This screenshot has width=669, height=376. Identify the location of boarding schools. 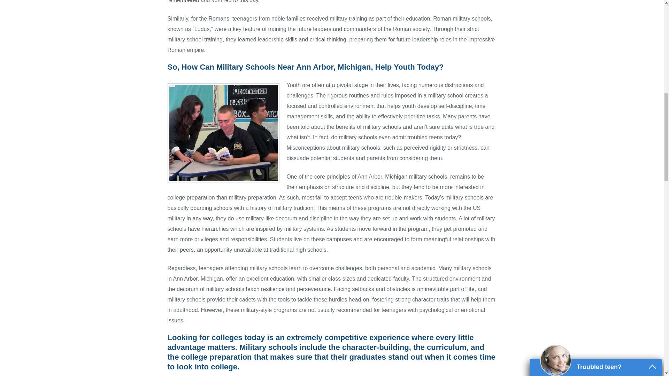
(211, 207).